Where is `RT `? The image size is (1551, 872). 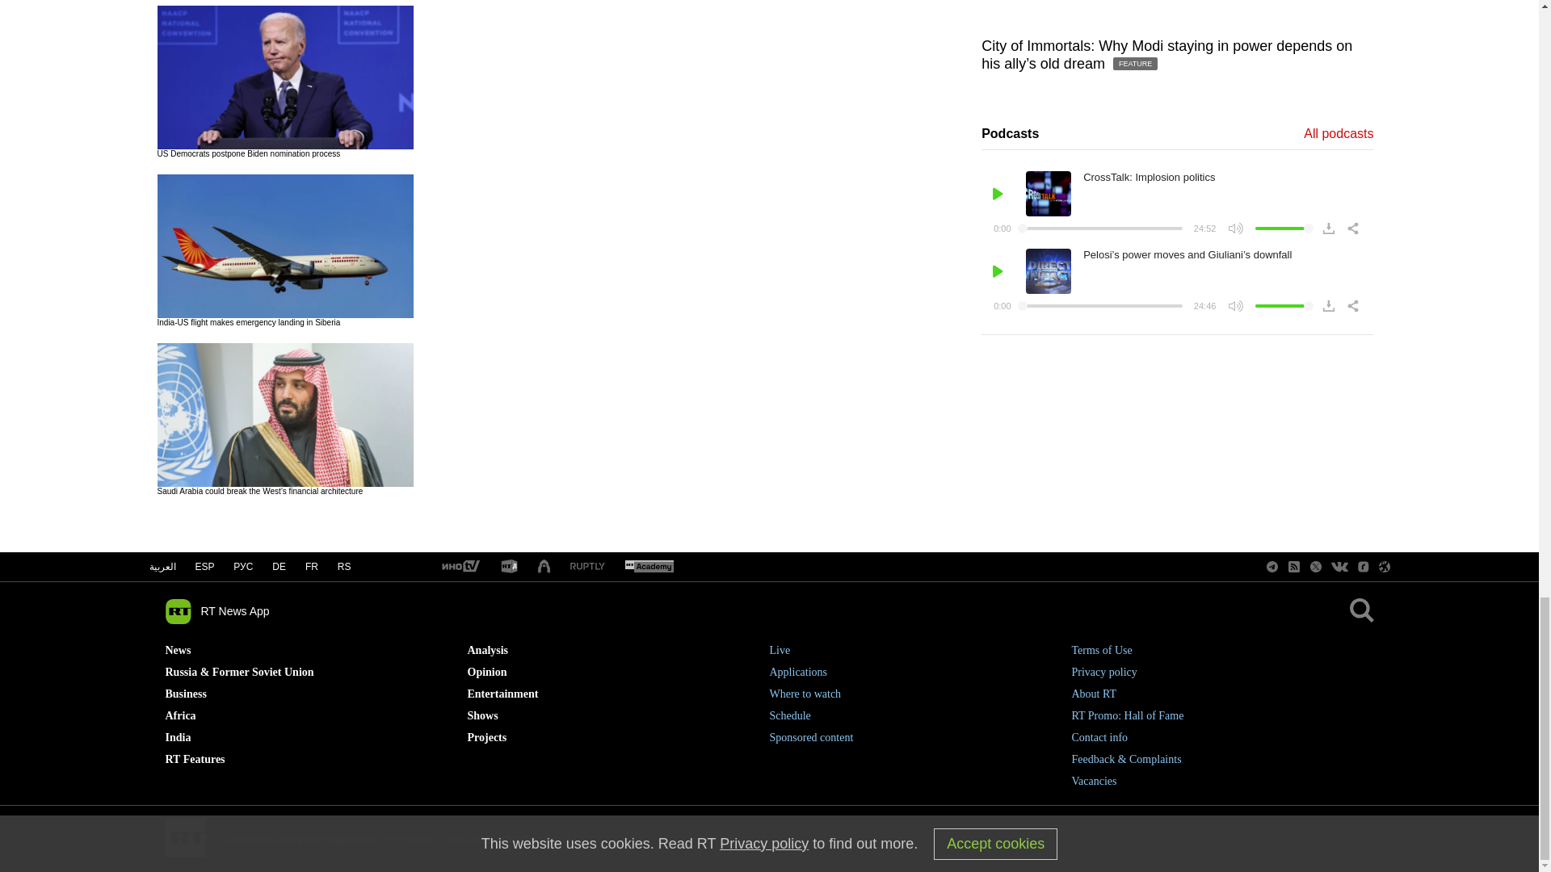 RT  is located at coordinates (509, 567).